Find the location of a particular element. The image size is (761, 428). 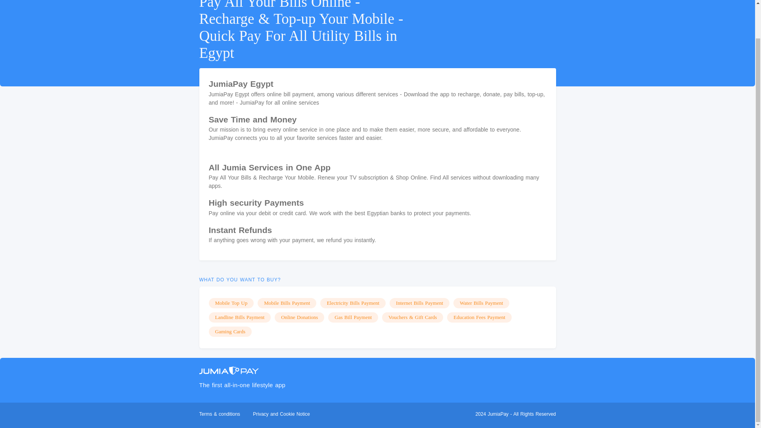

Landline Bills Payment is located at coordinates (239, 317).